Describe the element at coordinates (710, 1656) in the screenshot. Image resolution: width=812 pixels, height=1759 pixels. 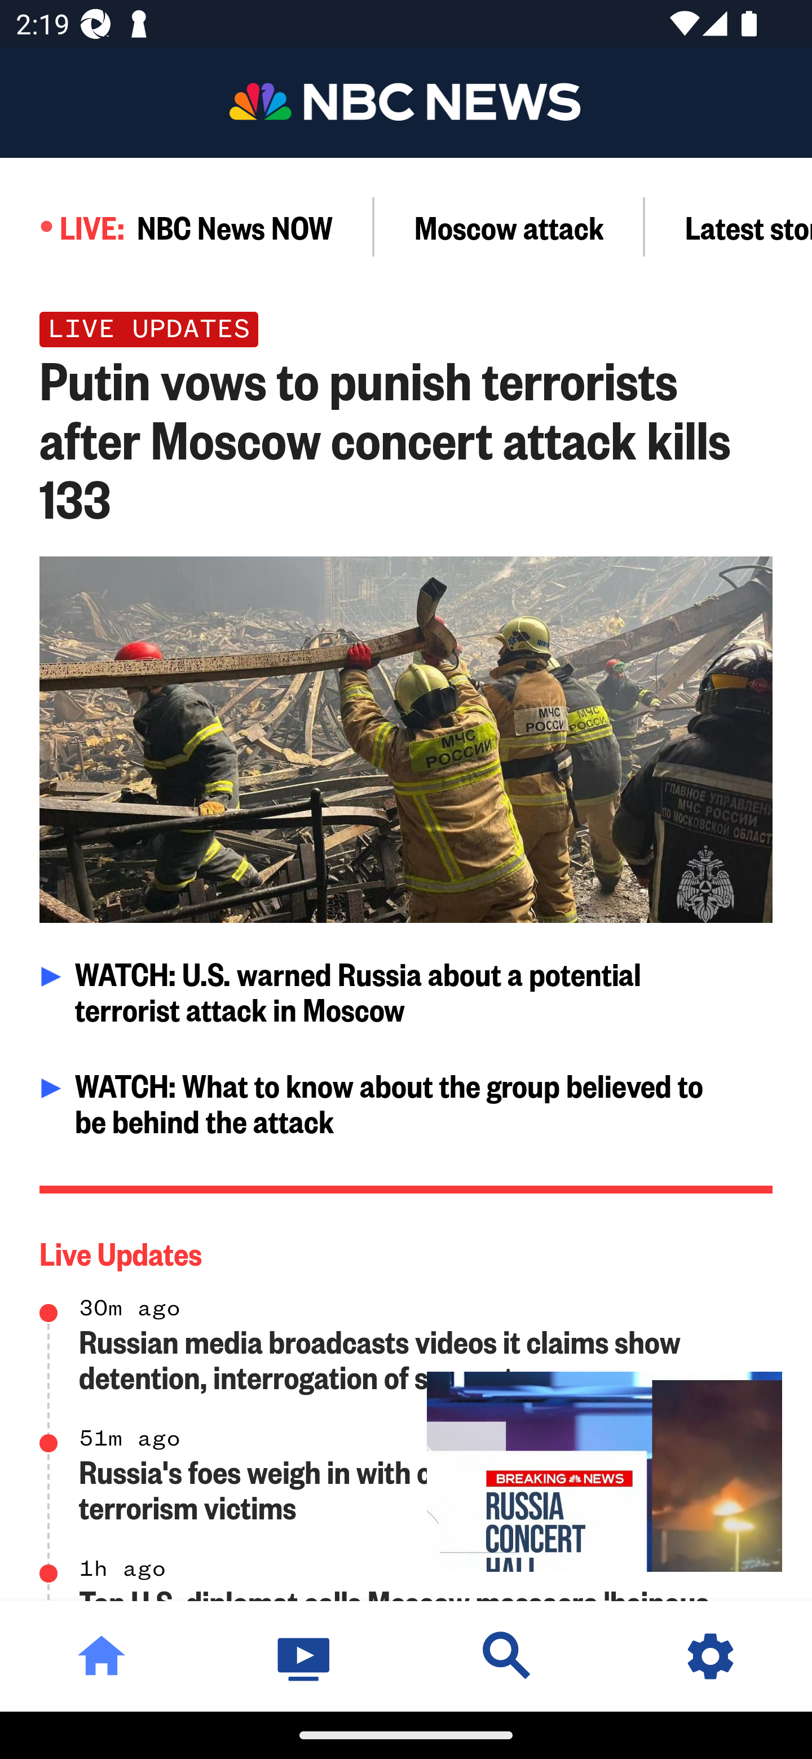
I see `Settings` at that location.